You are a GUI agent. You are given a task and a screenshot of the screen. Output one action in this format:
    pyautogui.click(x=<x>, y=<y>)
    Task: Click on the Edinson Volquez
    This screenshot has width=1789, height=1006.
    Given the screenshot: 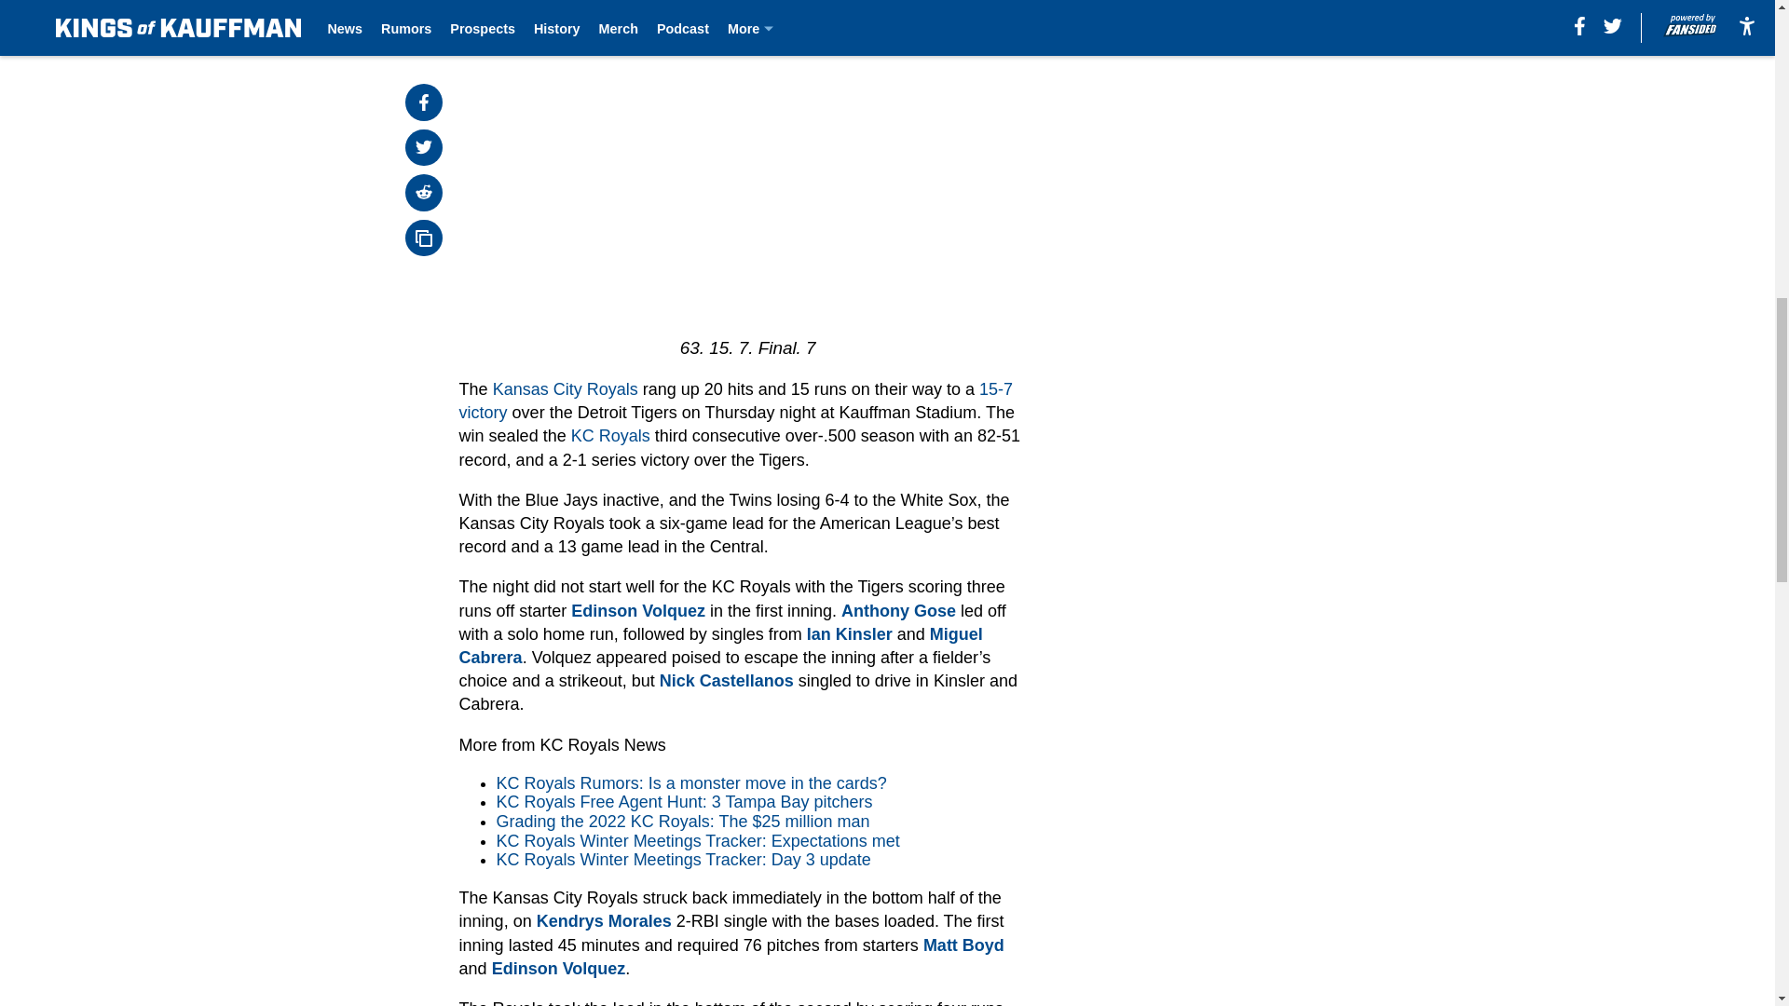 What is the action you would take?
    pyautogui.click(x=637, y=611)
    